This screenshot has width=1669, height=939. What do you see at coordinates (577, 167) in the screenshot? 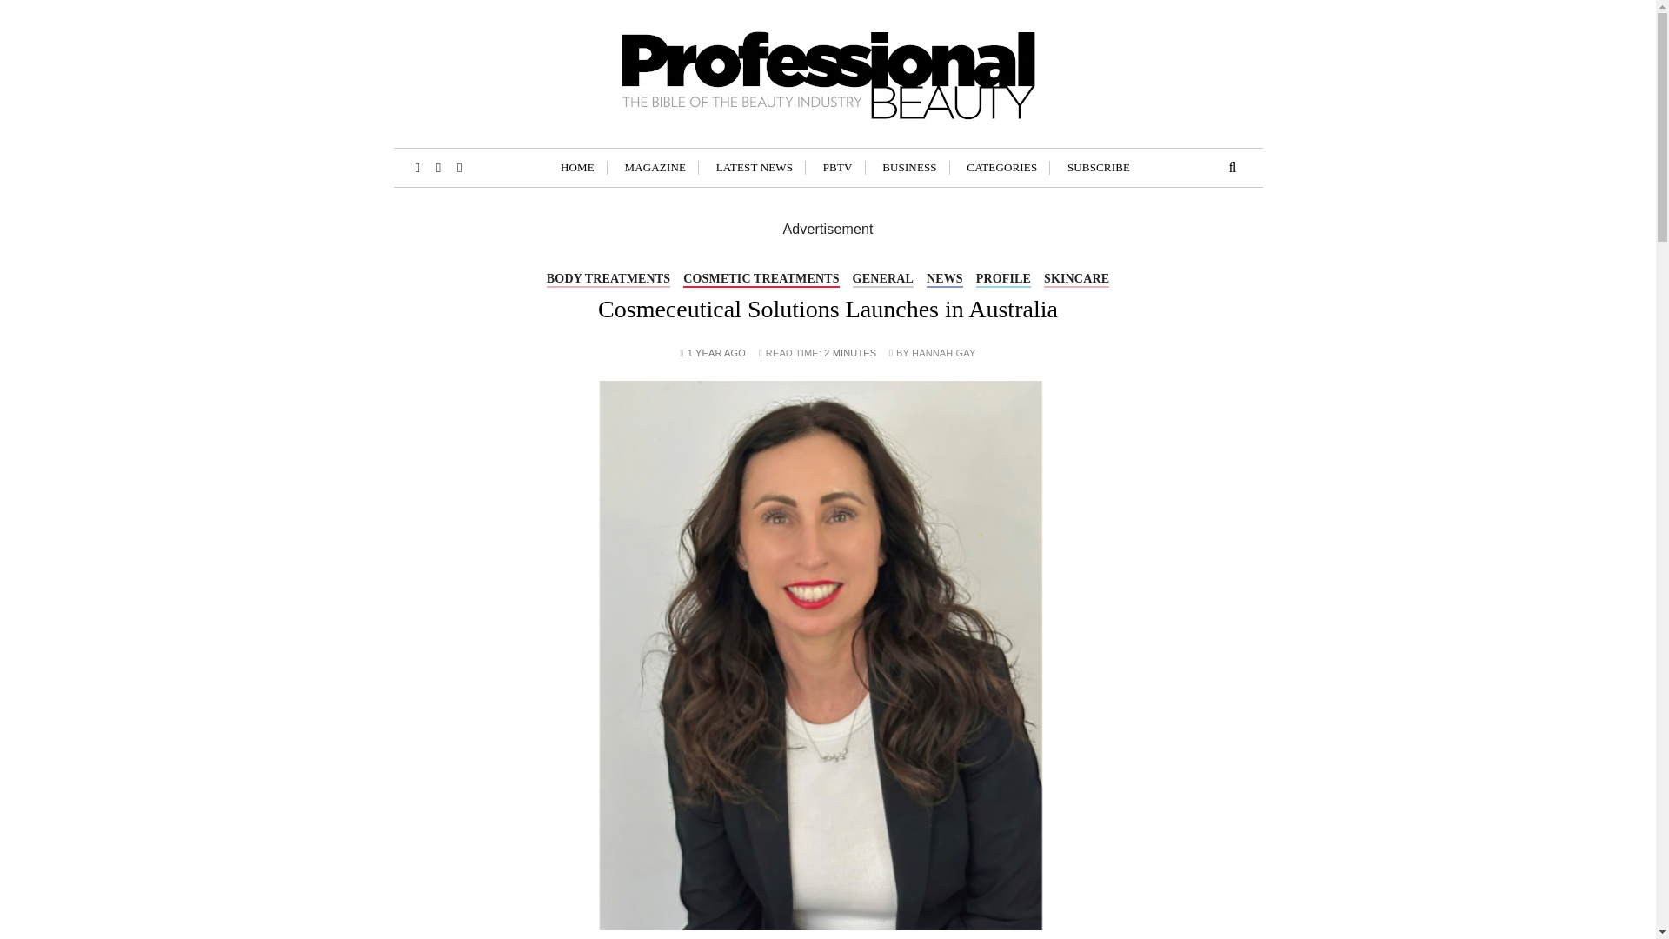
I see `HOME` at bounding box center [577, 167].